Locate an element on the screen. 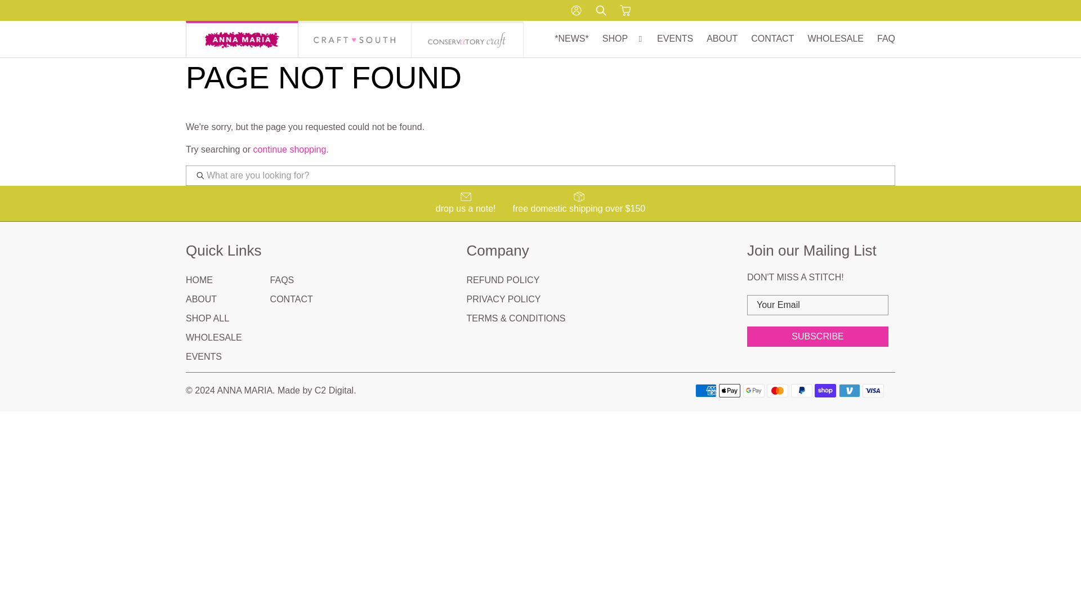  Apple Pay is located at coordinates (730, 391).